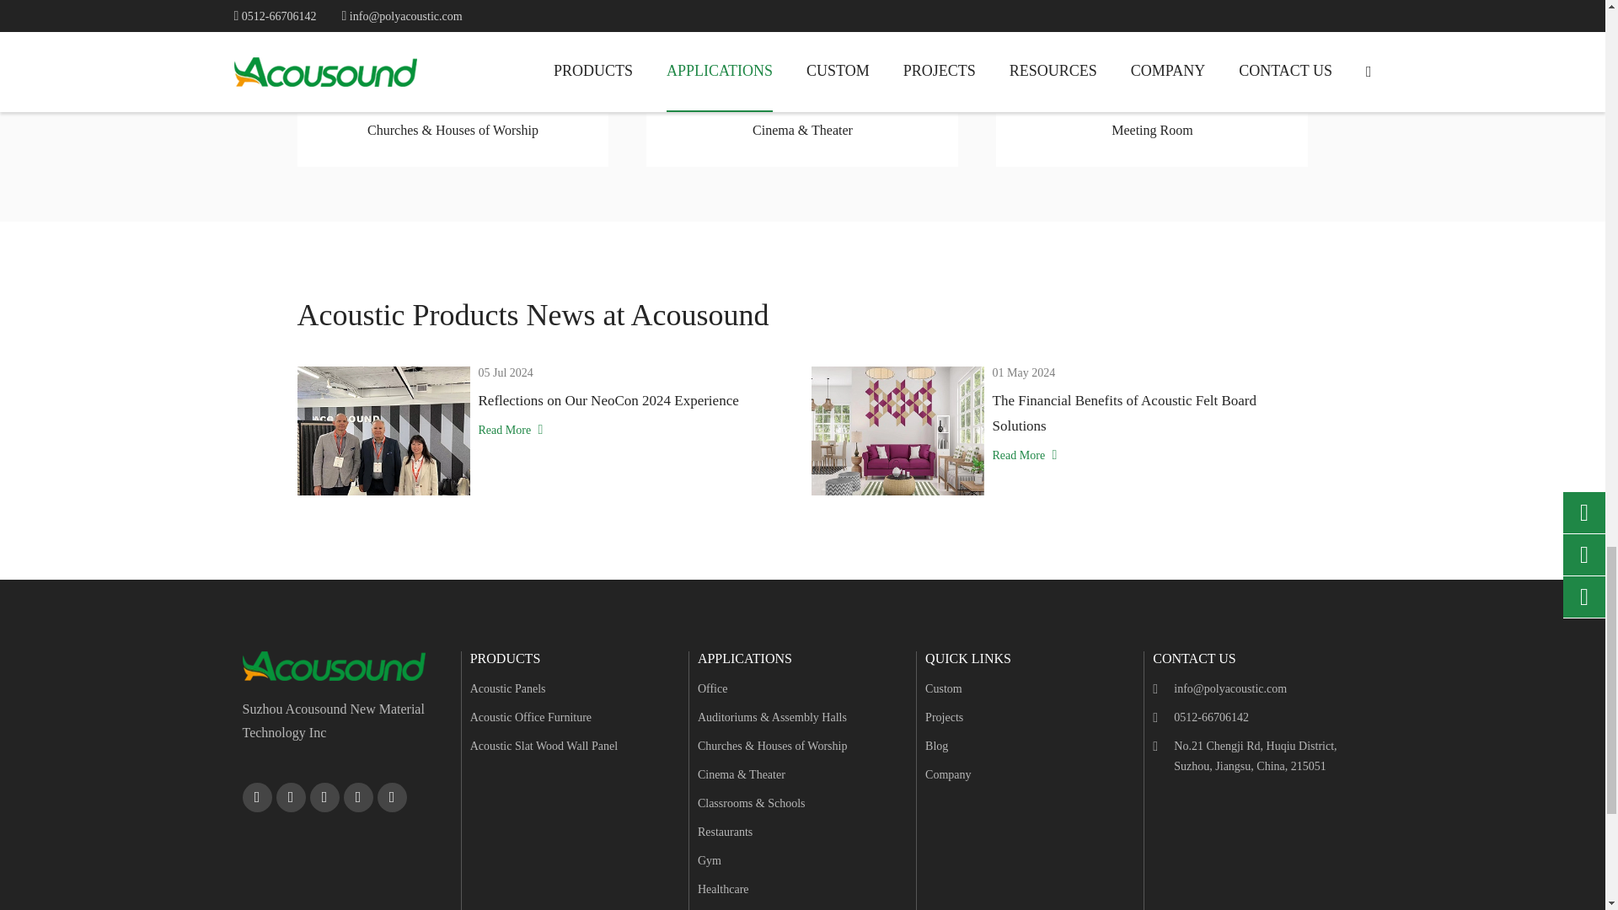  What do you see at coordinates (334, 666) in the screenshot?
I see `Suzhou Acousound New Material Technology Inc.` at bounding box center [334, 666].